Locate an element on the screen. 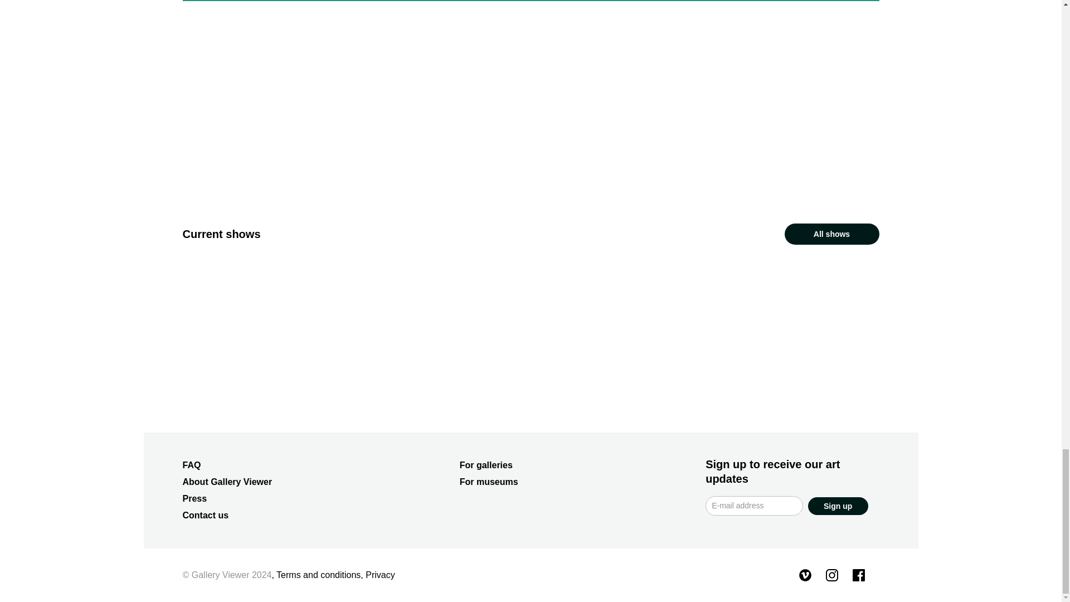 Image resolution: width=1070 pixels, height=602 pixels. , Terms and conditions is located at coordinates (317, 575).